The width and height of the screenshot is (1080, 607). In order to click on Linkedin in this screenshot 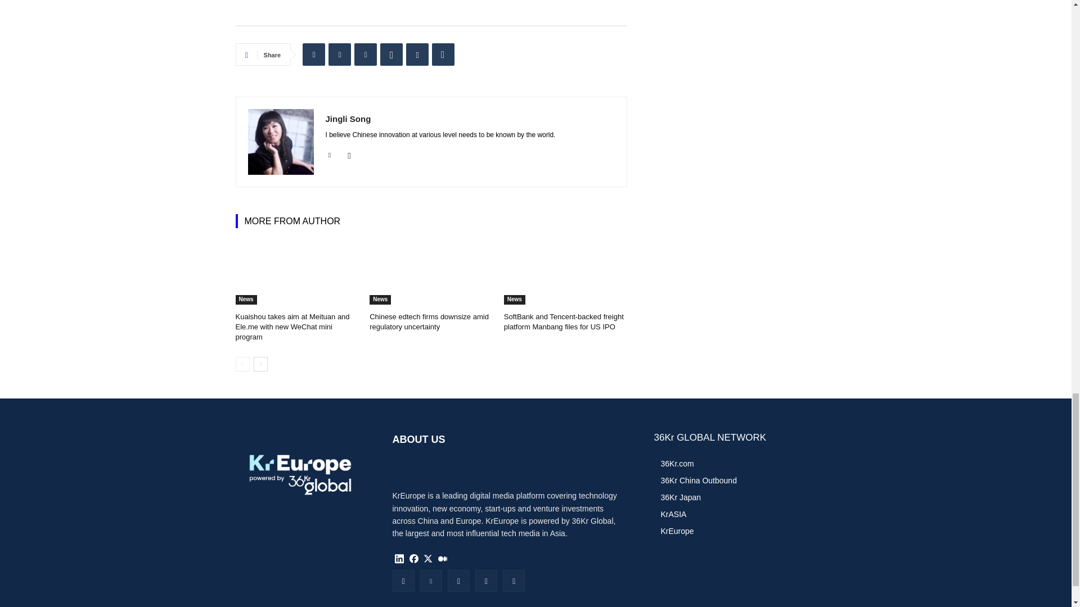, I will do `click(313, 54)`.